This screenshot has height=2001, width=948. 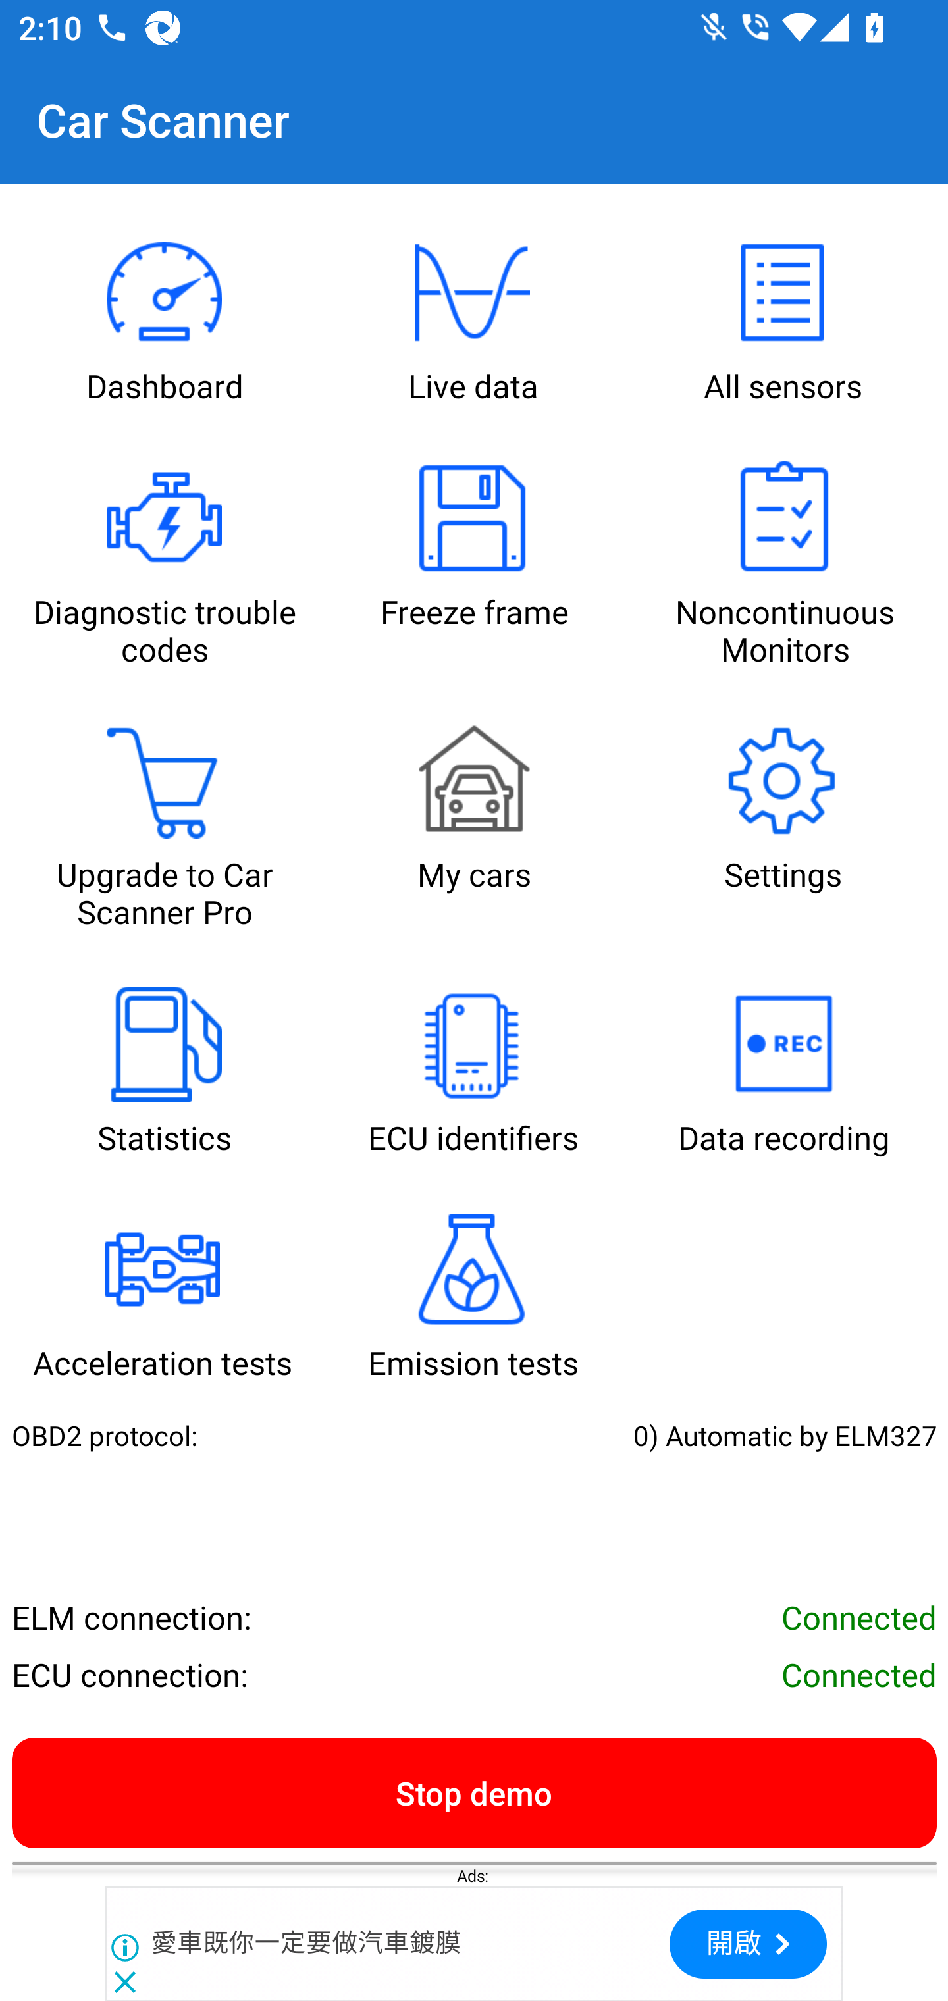 I want to click on 開啟, so click(x=748, y=1944).